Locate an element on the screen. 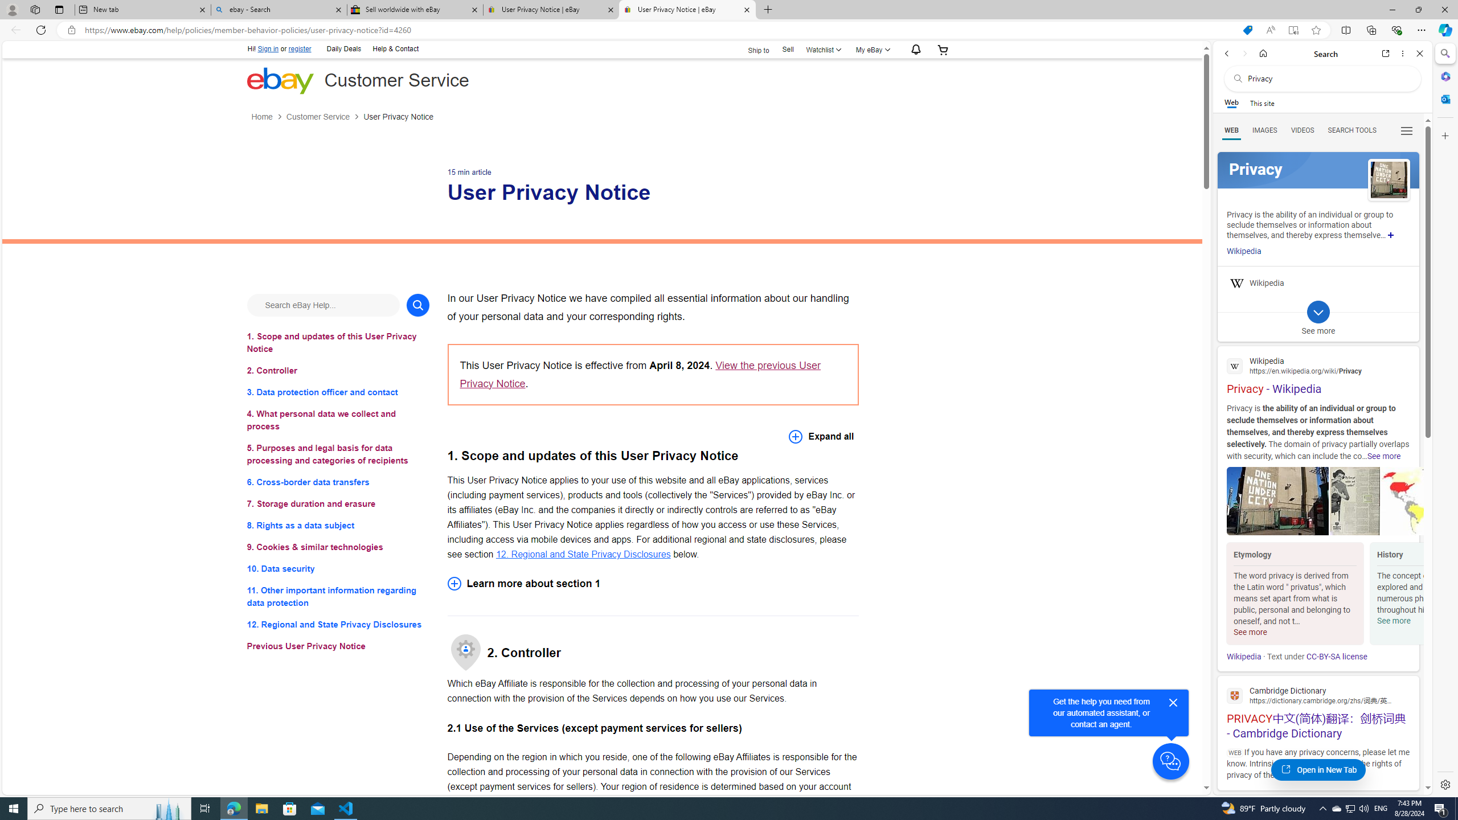 The height and width of the screenshot is (820, 1458). Class: b_exp_chevron_svg b_expmob_chev is located at coordinates (1318, 312).